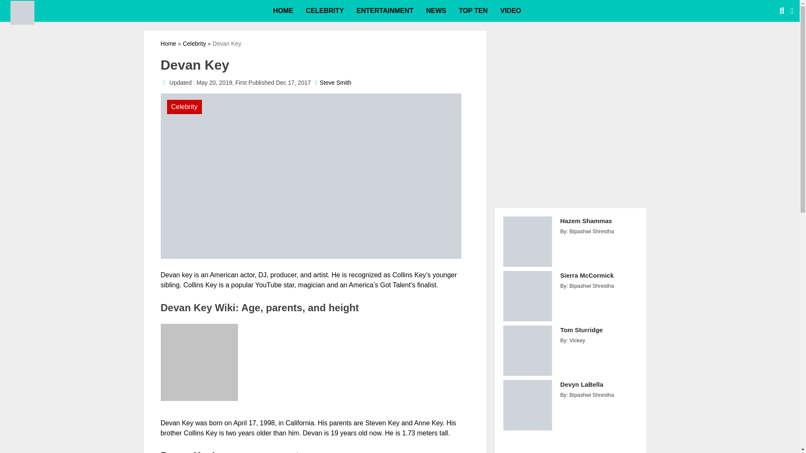 This screenshot has height=453, width=806. What do you see at coordinates (385, 11) in the screenshot?
I see `ENTERTAINMENT` at bounding box center [385, 11].